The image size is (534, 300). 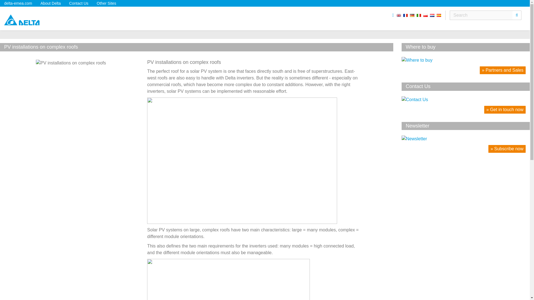 What do you see at coordinates (87, 63) in the screenshot?
I see `PV installations on complex roofs` at bounding box center [87, 63].